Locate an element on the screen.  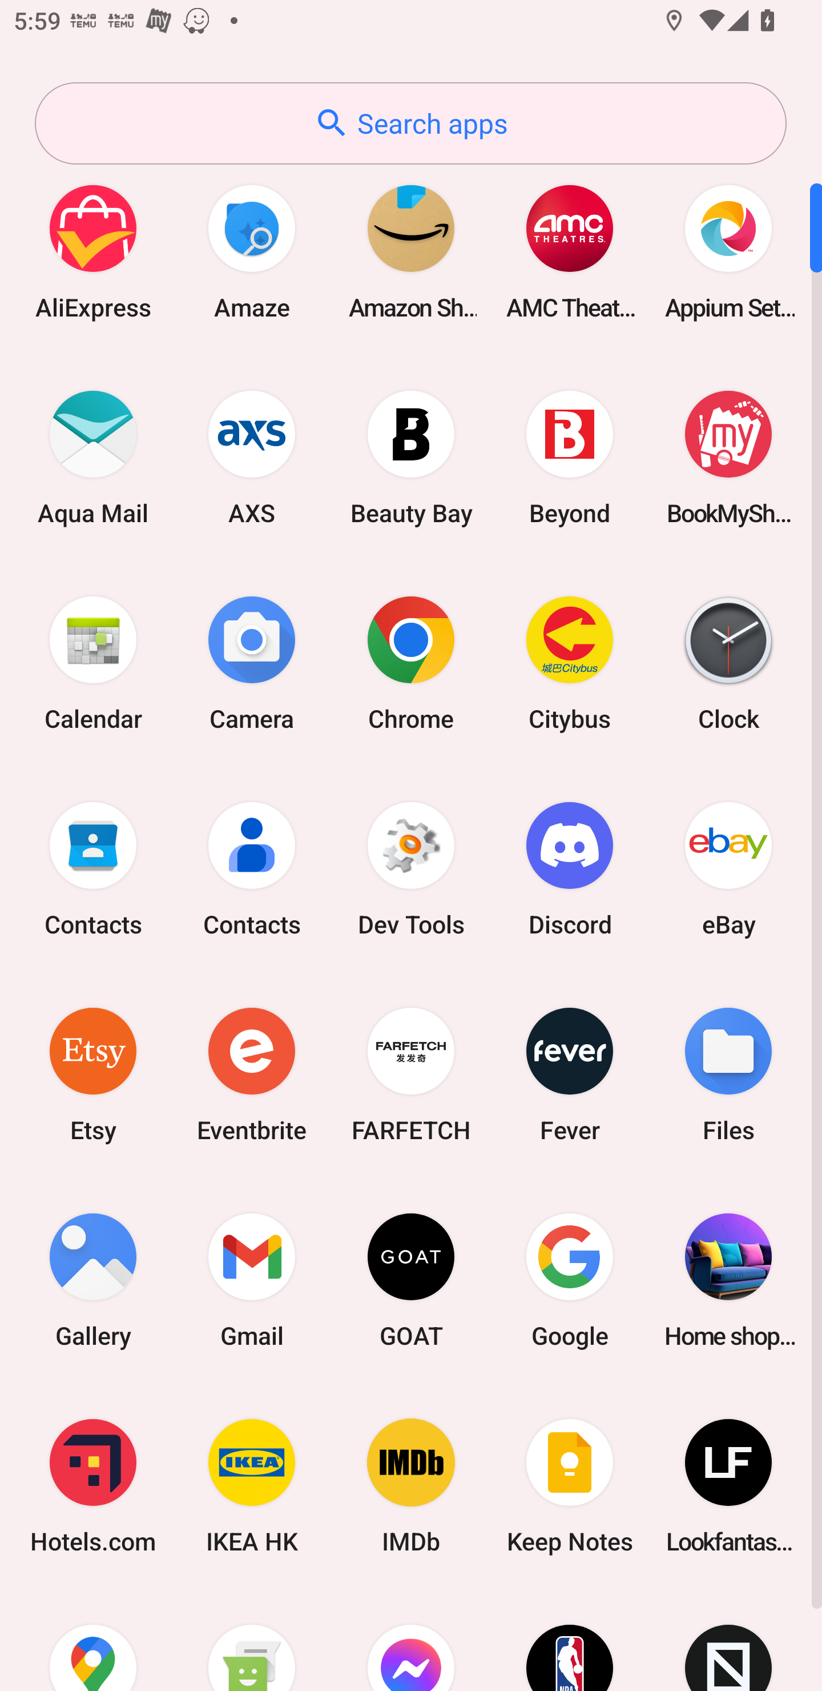
Gallery is located at coordinates (93, 1280).